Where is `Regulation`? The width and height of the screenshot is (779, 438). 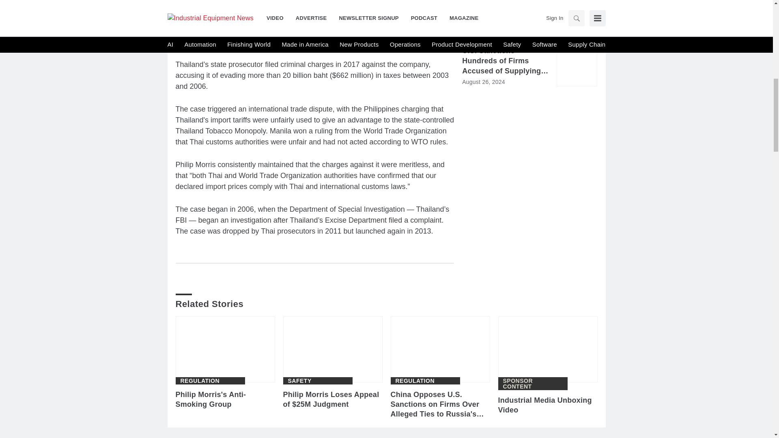 Regulation is located at coordinates (200, 381).